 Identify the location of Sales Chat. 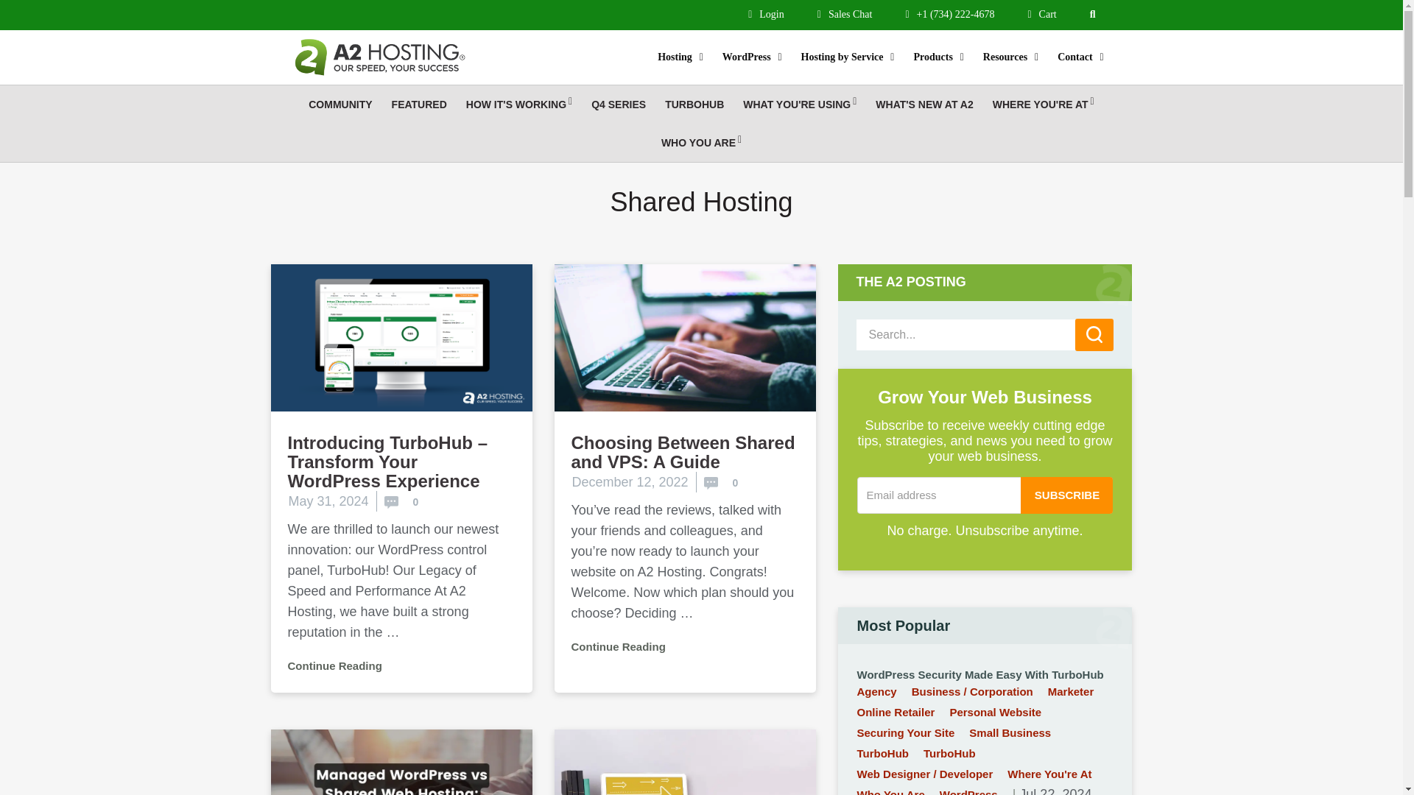
(844, 14).